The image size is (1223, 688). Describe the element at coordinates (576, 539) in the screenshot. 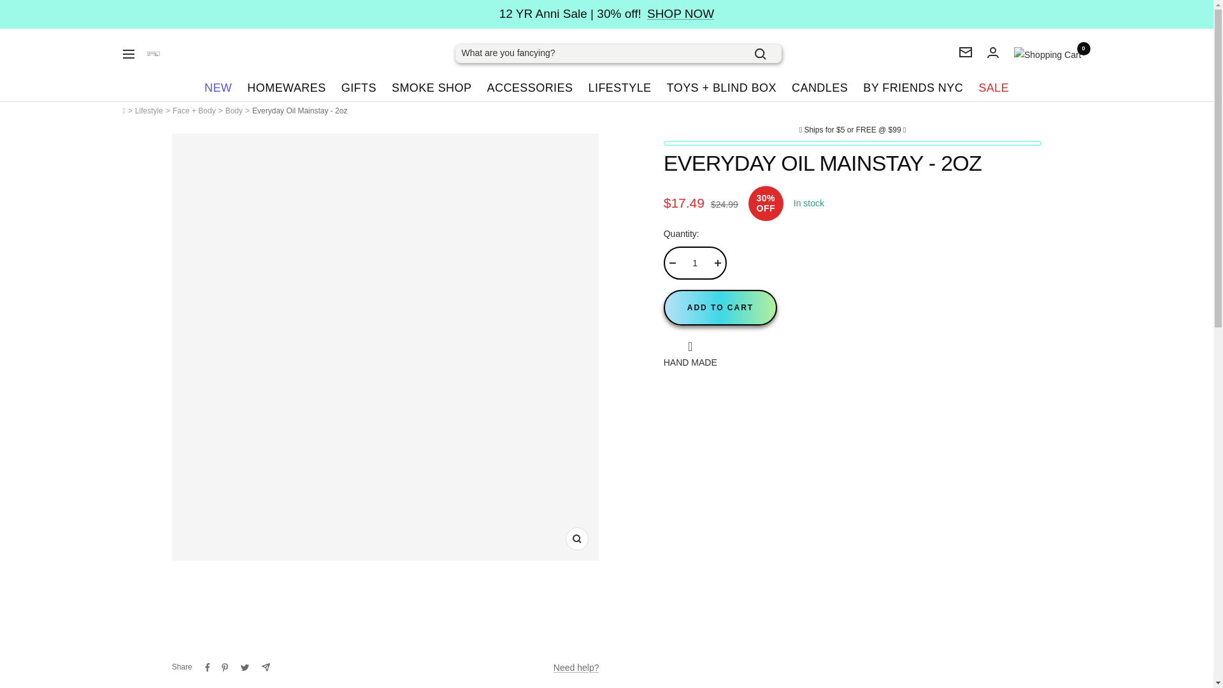

I see `Zoom` at that location.